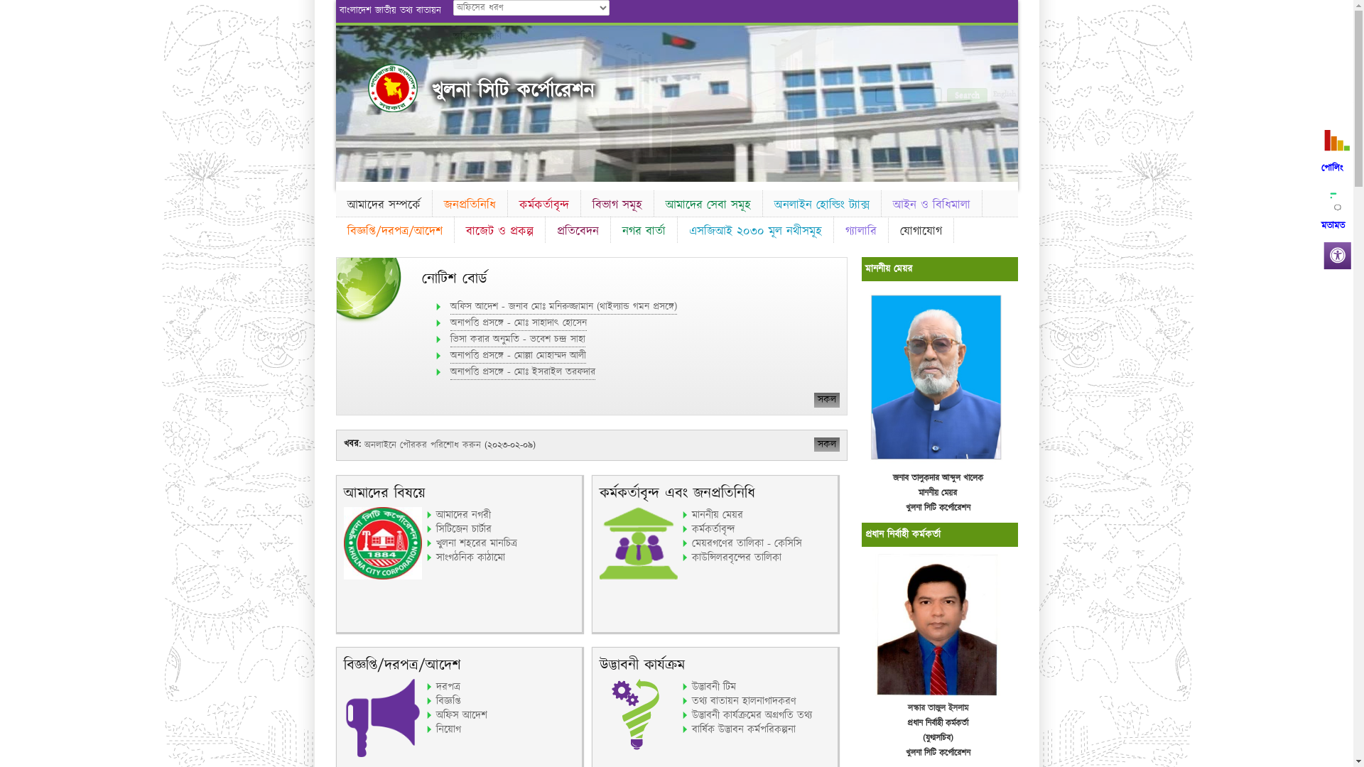 The image size is (1364, 767). I want to click on English, so click(1004, 94).